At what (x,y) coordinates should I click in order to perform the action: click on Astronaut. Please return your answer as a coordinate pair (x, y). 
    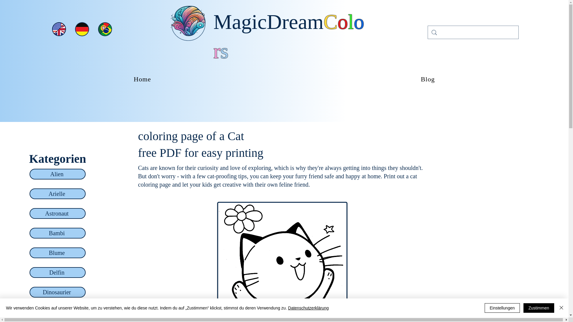
    Looking at the image, I should click on (57, 213).